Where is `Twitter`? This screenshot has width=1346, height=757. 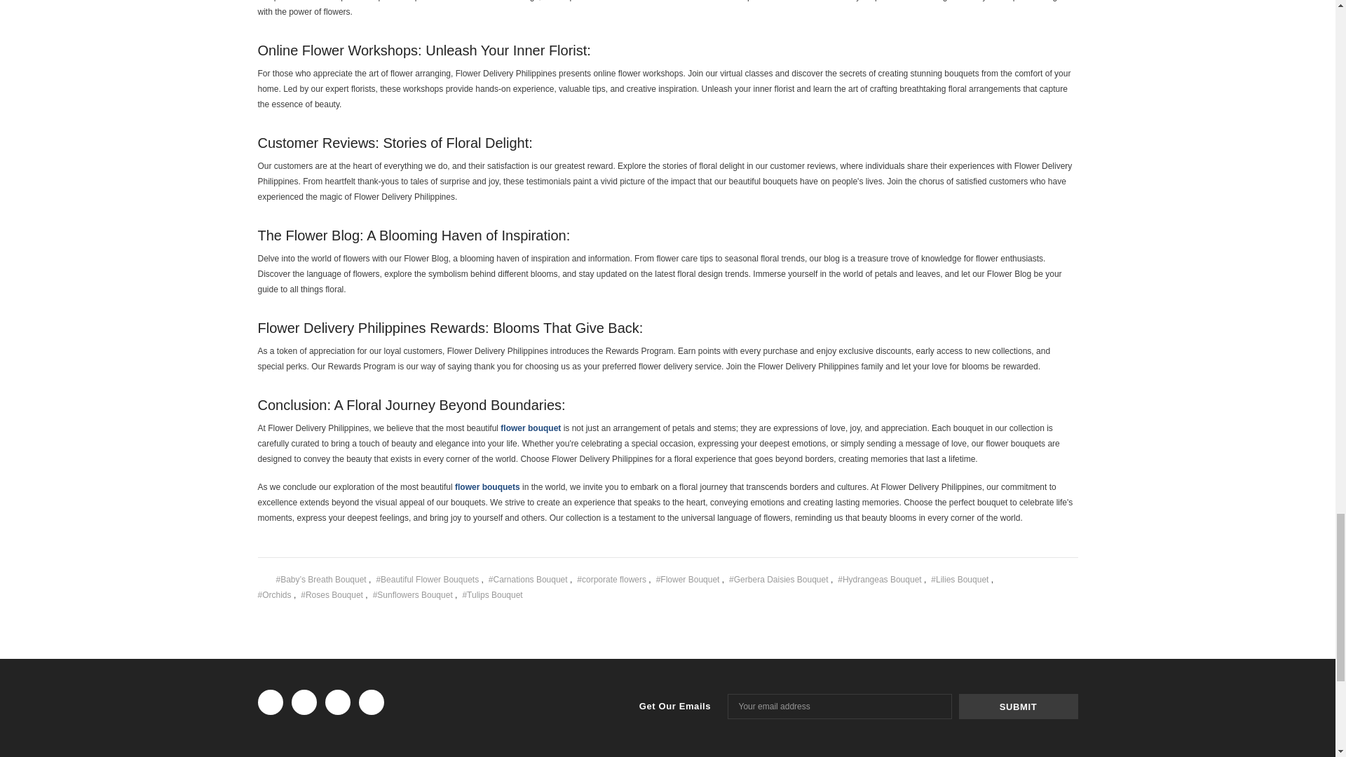 Twitter is located at coordinates (1012, 593).